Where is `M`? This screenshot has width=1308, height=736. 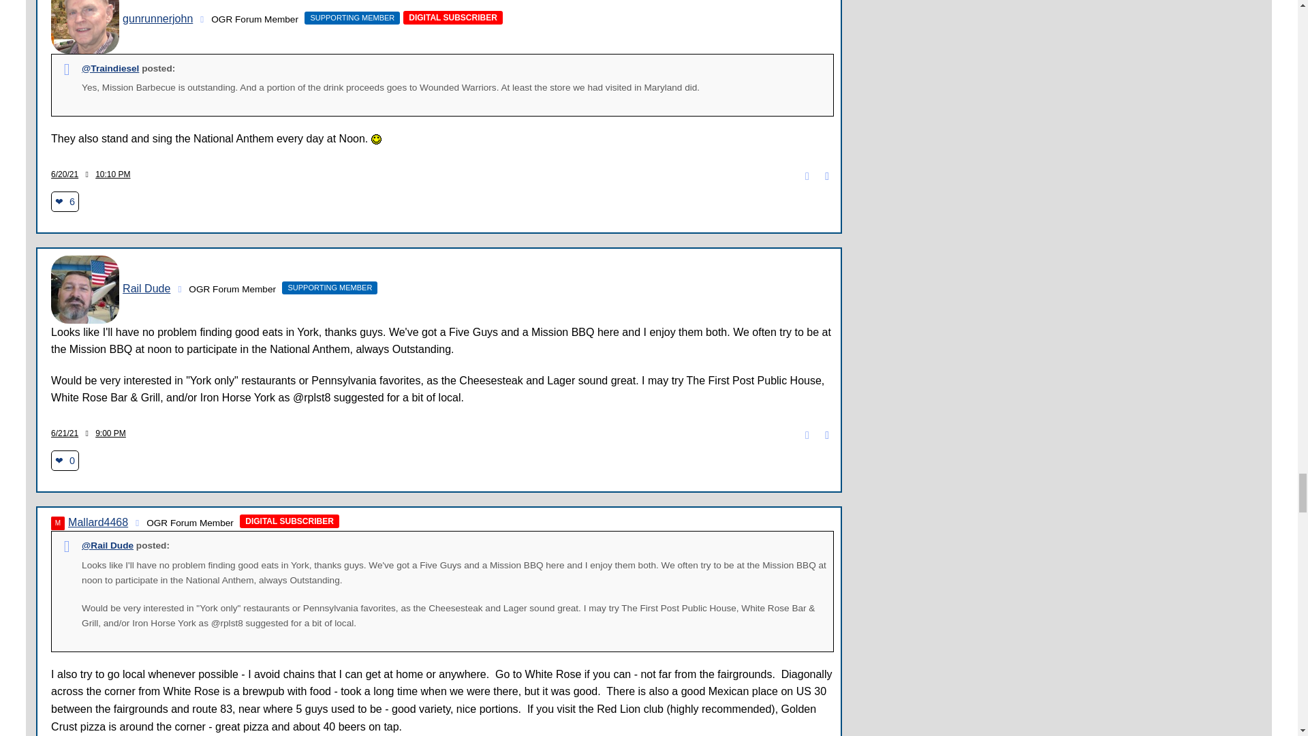
M is located at coordinates (57, 523).